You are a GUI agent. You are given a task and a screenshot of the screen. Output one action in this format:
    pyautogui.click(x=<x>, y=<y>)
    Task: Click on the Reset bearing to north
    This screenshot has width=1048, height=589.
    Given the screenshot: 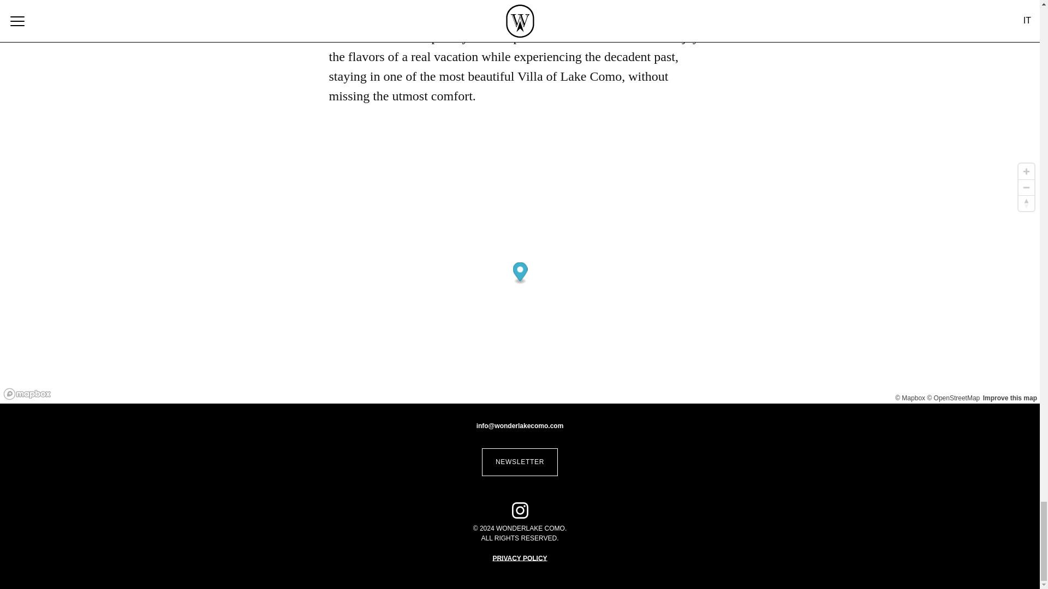 What is the action you would take?
    pyautogui.click(x=1026, y=203)
    